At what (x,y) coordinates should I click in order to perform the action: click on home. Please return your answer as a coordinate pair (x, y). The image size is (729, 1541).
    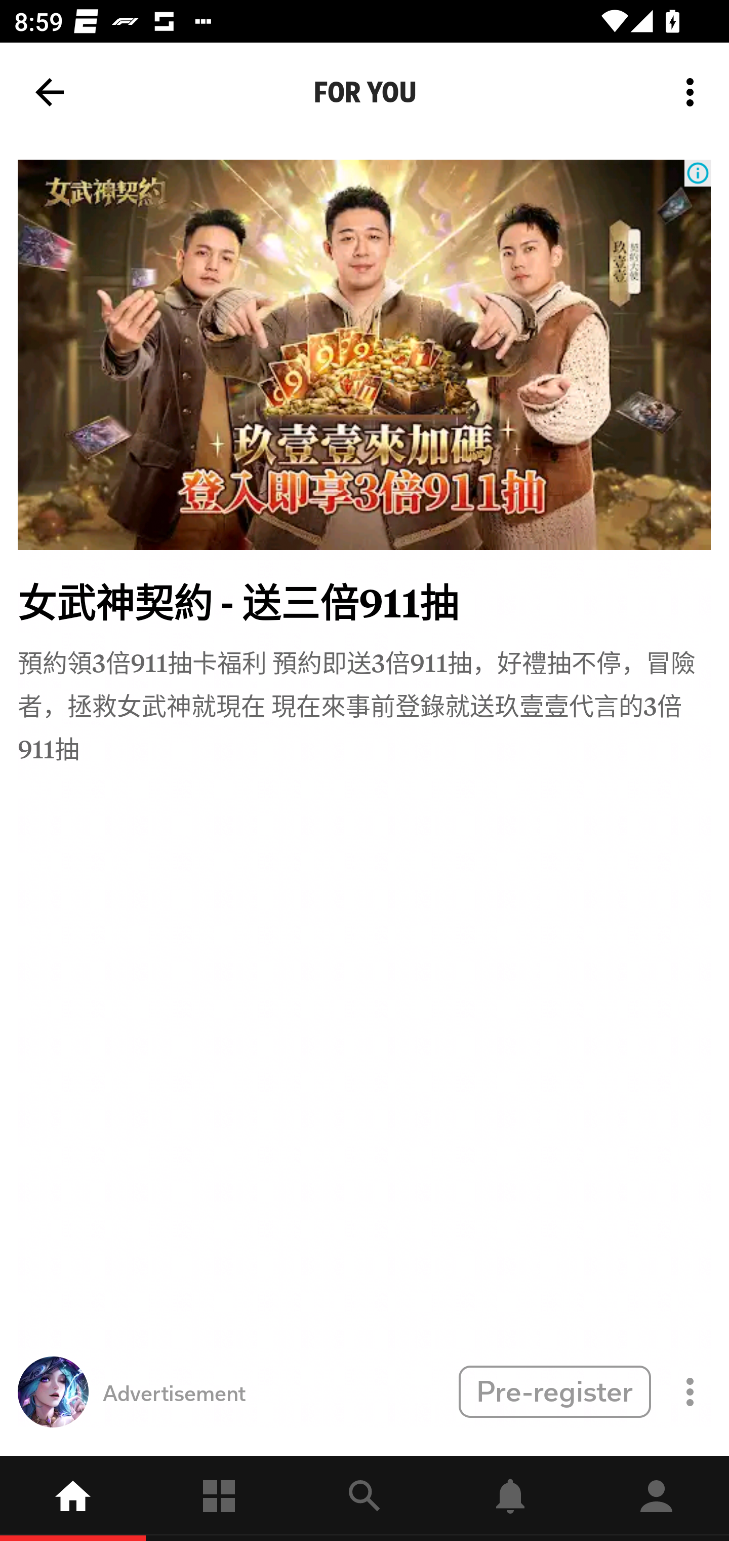
    Looking at the image, I should click on (73, 1498).